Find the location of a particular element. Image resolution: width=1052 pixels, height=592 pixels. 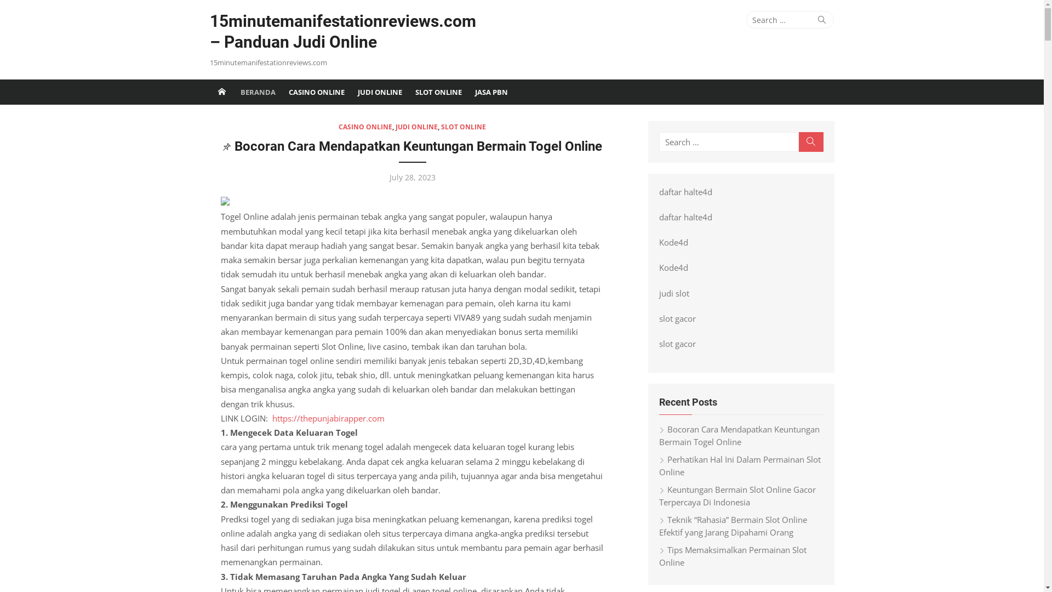

slot gacor is located at coordinates (677, 318).